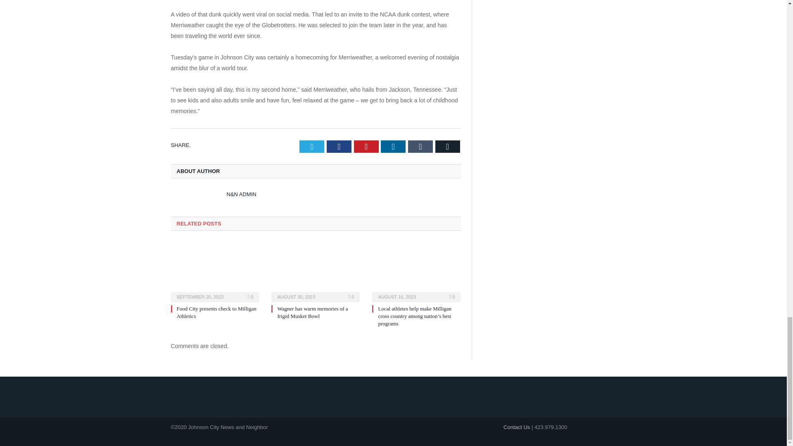  I want to click on LinkedIn, so click(393, 147).